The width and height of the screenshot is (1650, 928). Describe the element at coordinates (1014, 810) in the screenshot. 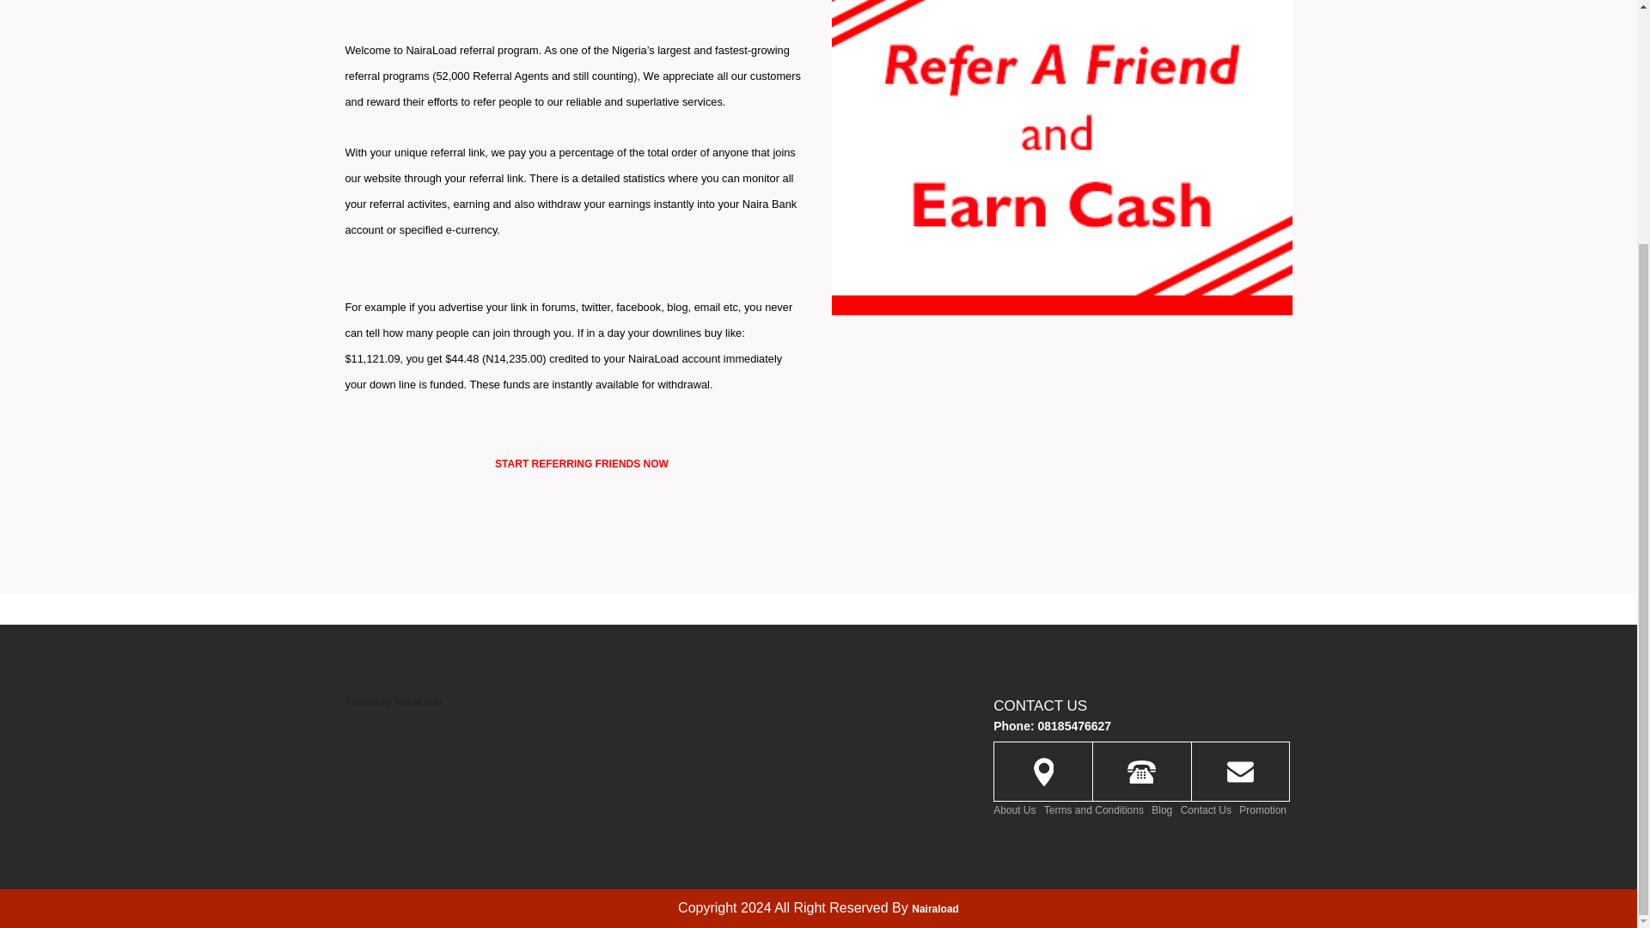

I see `About Us` at that location.